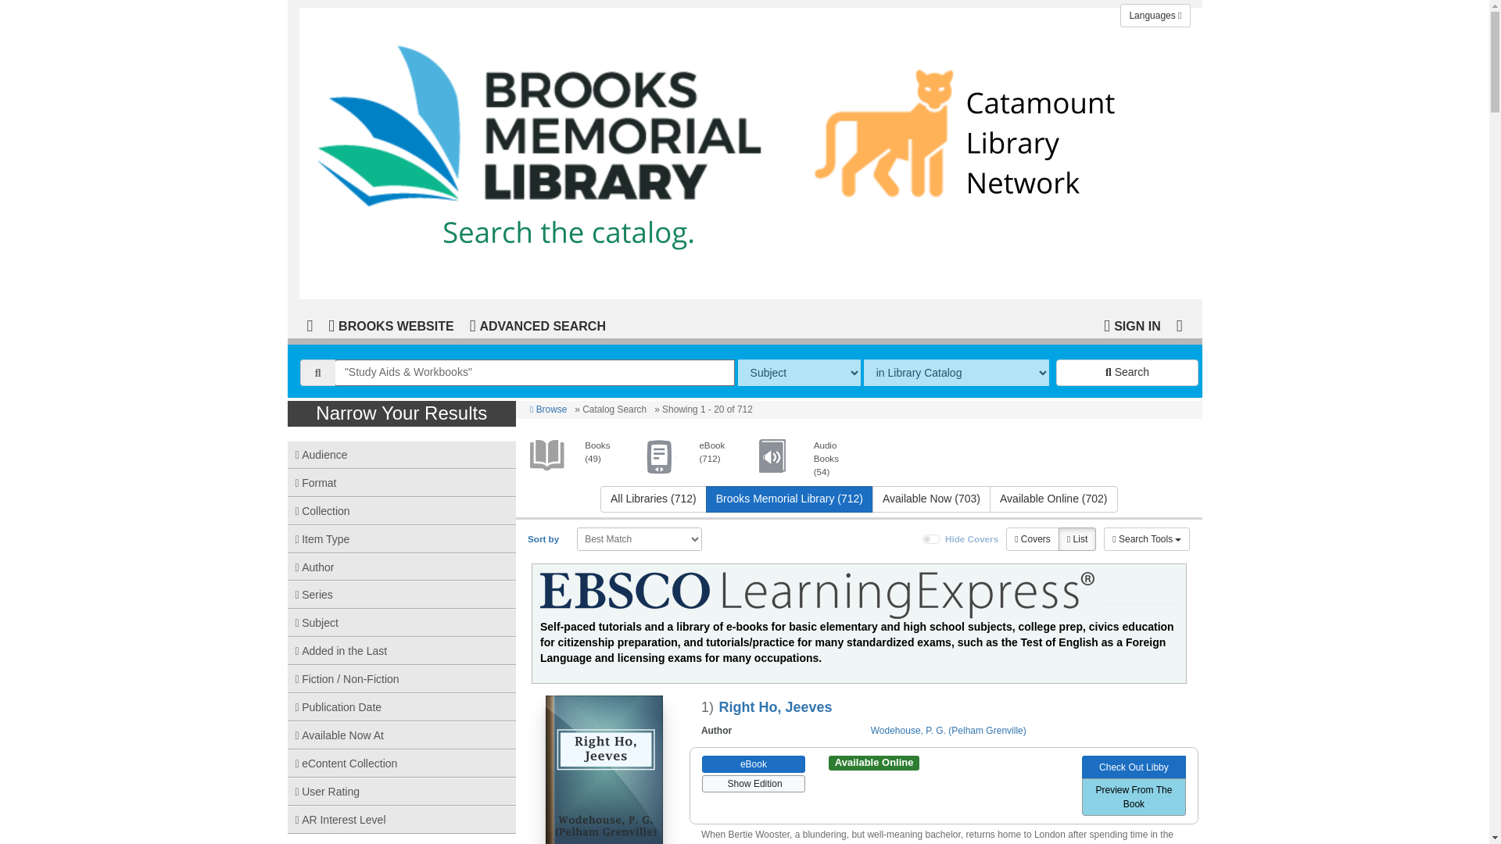  What do you see at coordinates (391, 324) in the screenshot?
I see `BROOKS WEBSITE` at bounding box center [391, 324].